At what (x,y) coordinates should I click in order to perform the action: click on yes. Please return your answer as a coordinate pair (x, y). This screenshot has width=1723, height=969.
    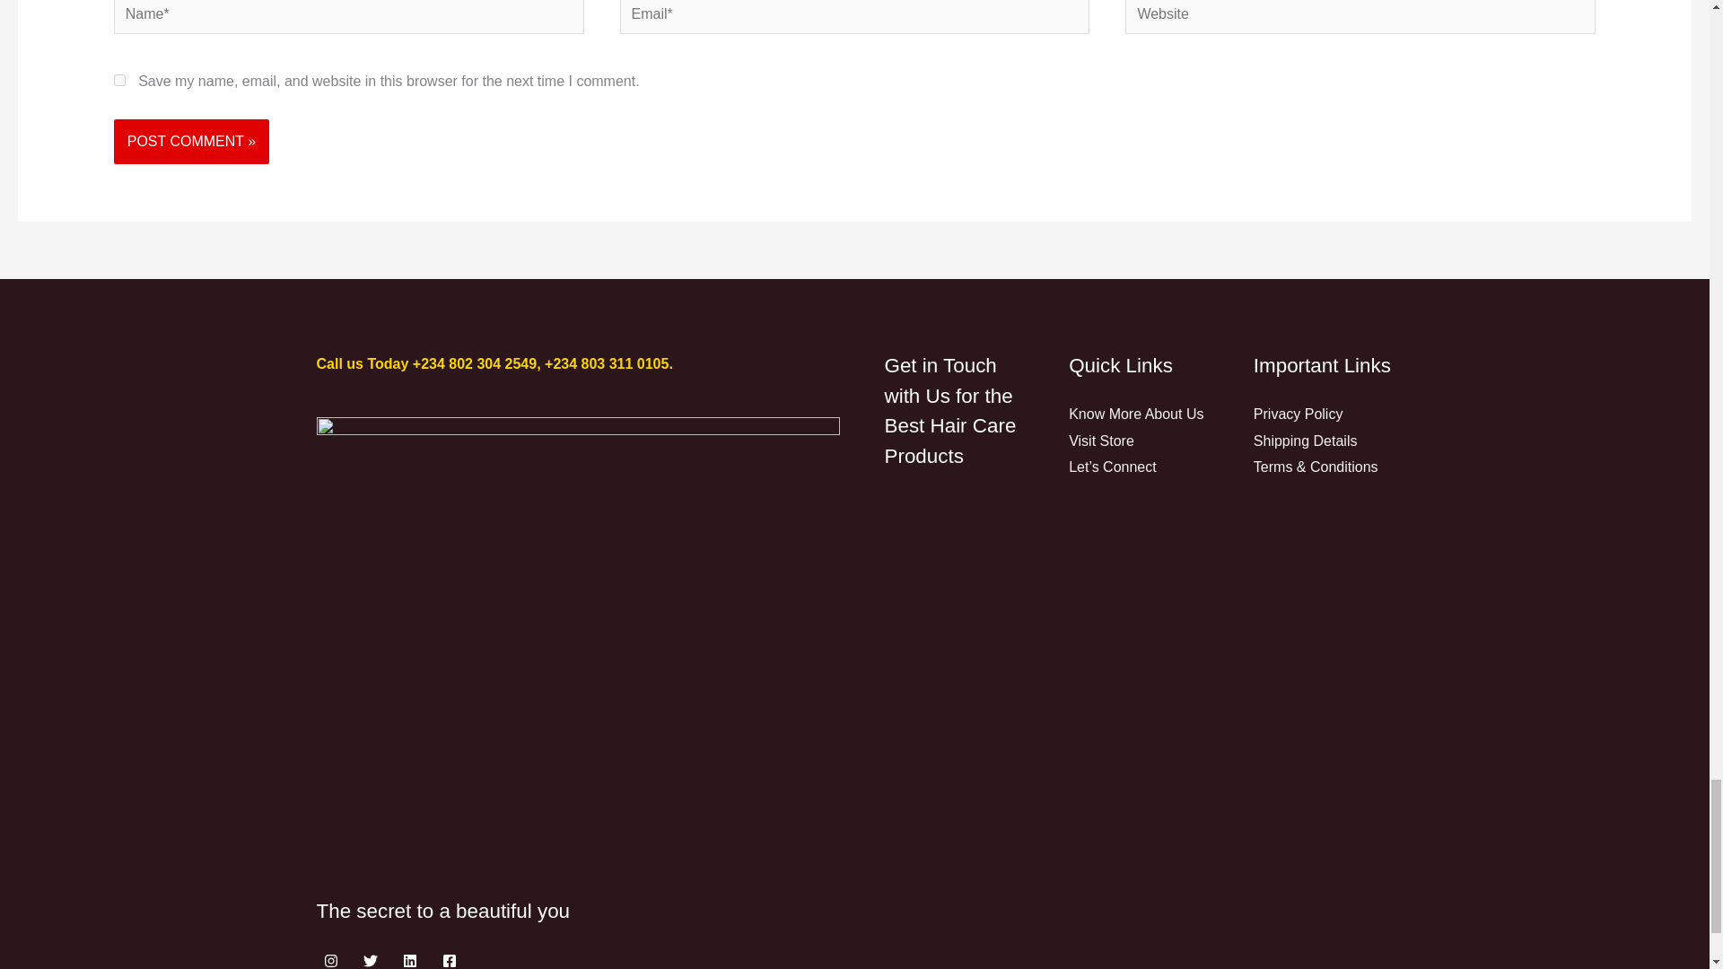
    Looking at the image, I should click on (119, 81).